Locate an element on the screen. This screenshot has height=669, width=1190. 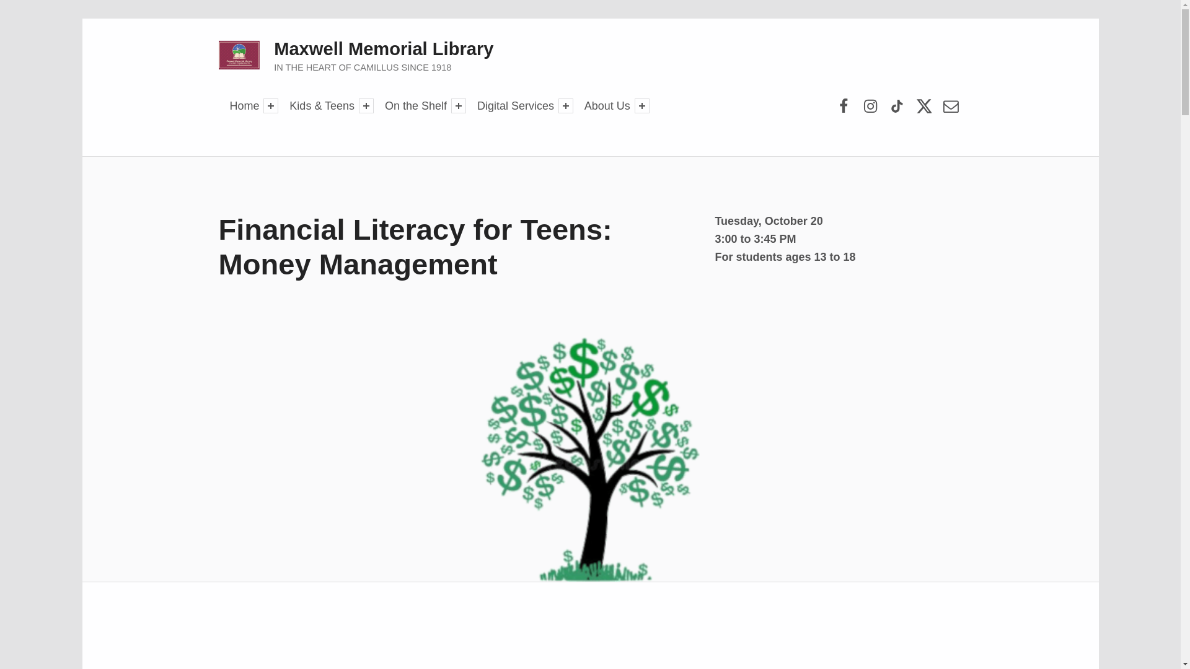
About Us is located at coordinates (607, 105).